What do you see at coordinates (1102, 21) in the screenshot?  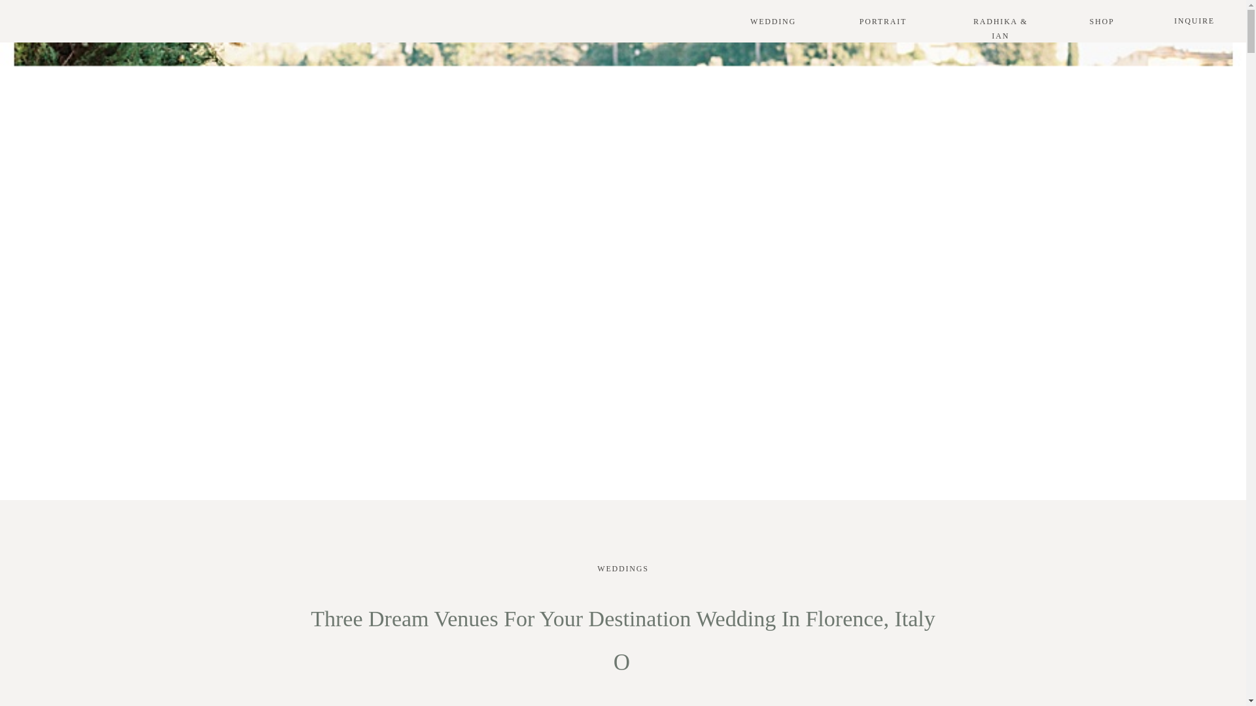 I see `SHOP` at bounding box center [1102, 21].